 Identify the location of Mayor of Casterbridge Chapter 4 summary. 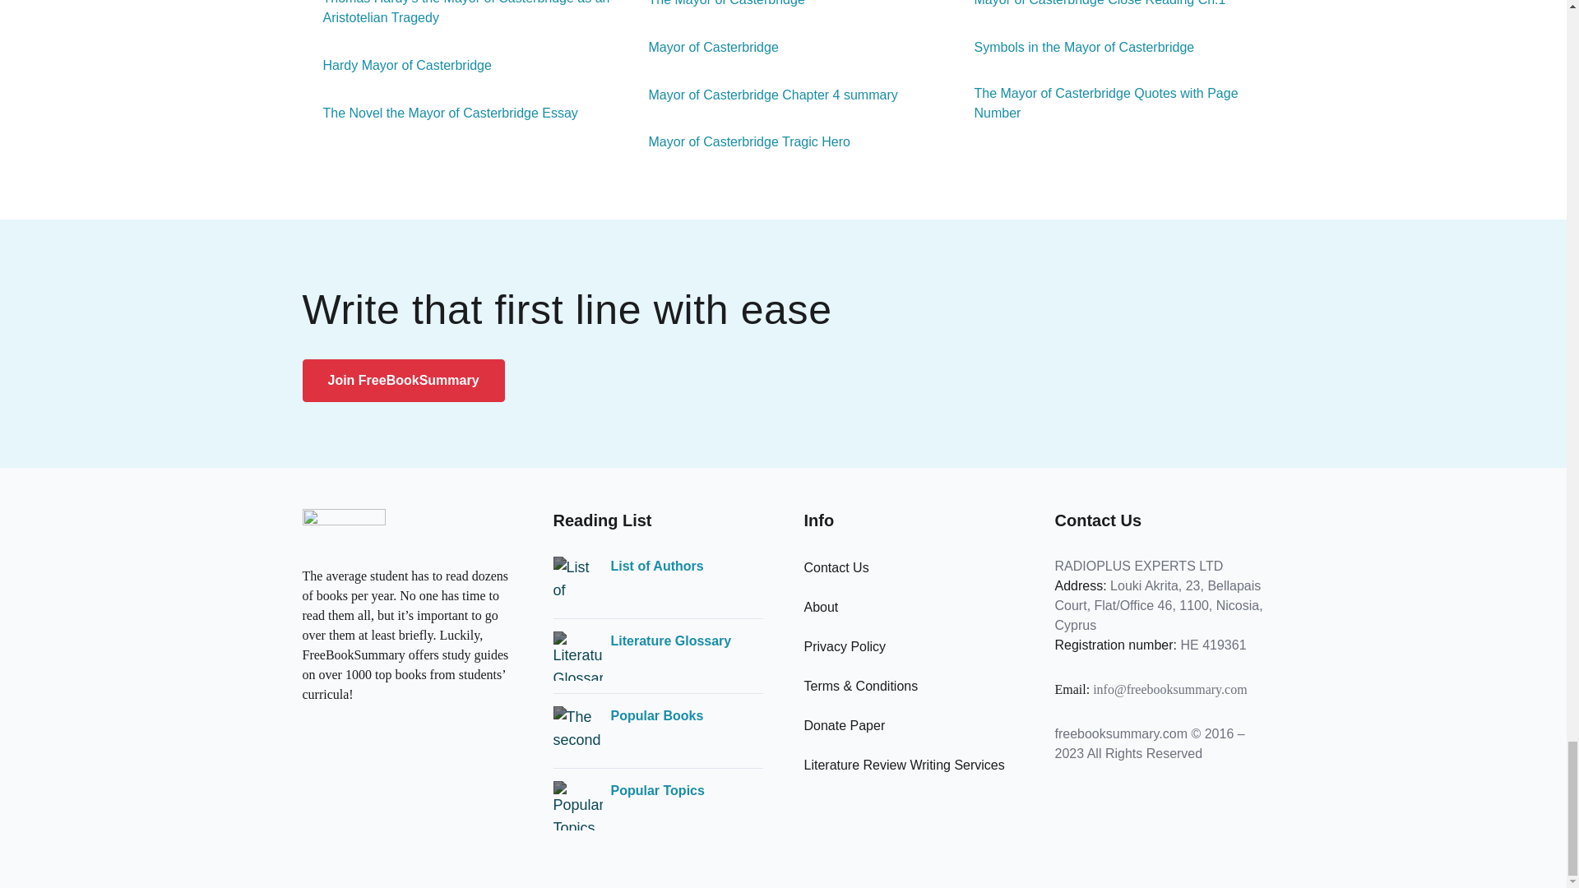
(763, 95).